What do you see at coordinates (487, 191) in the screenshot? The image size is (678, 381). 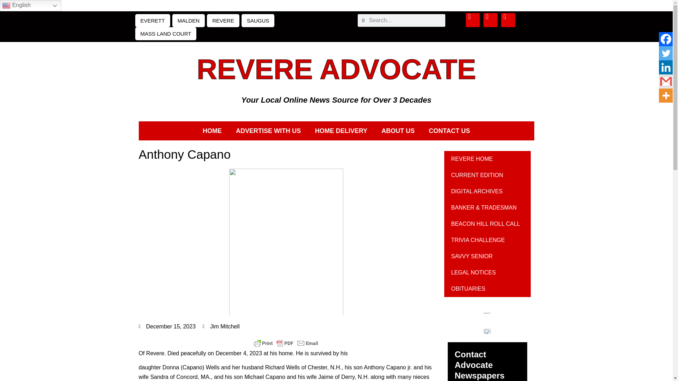 I see `DIGITAL ARCHIVES` at bounding box center [487, 191].